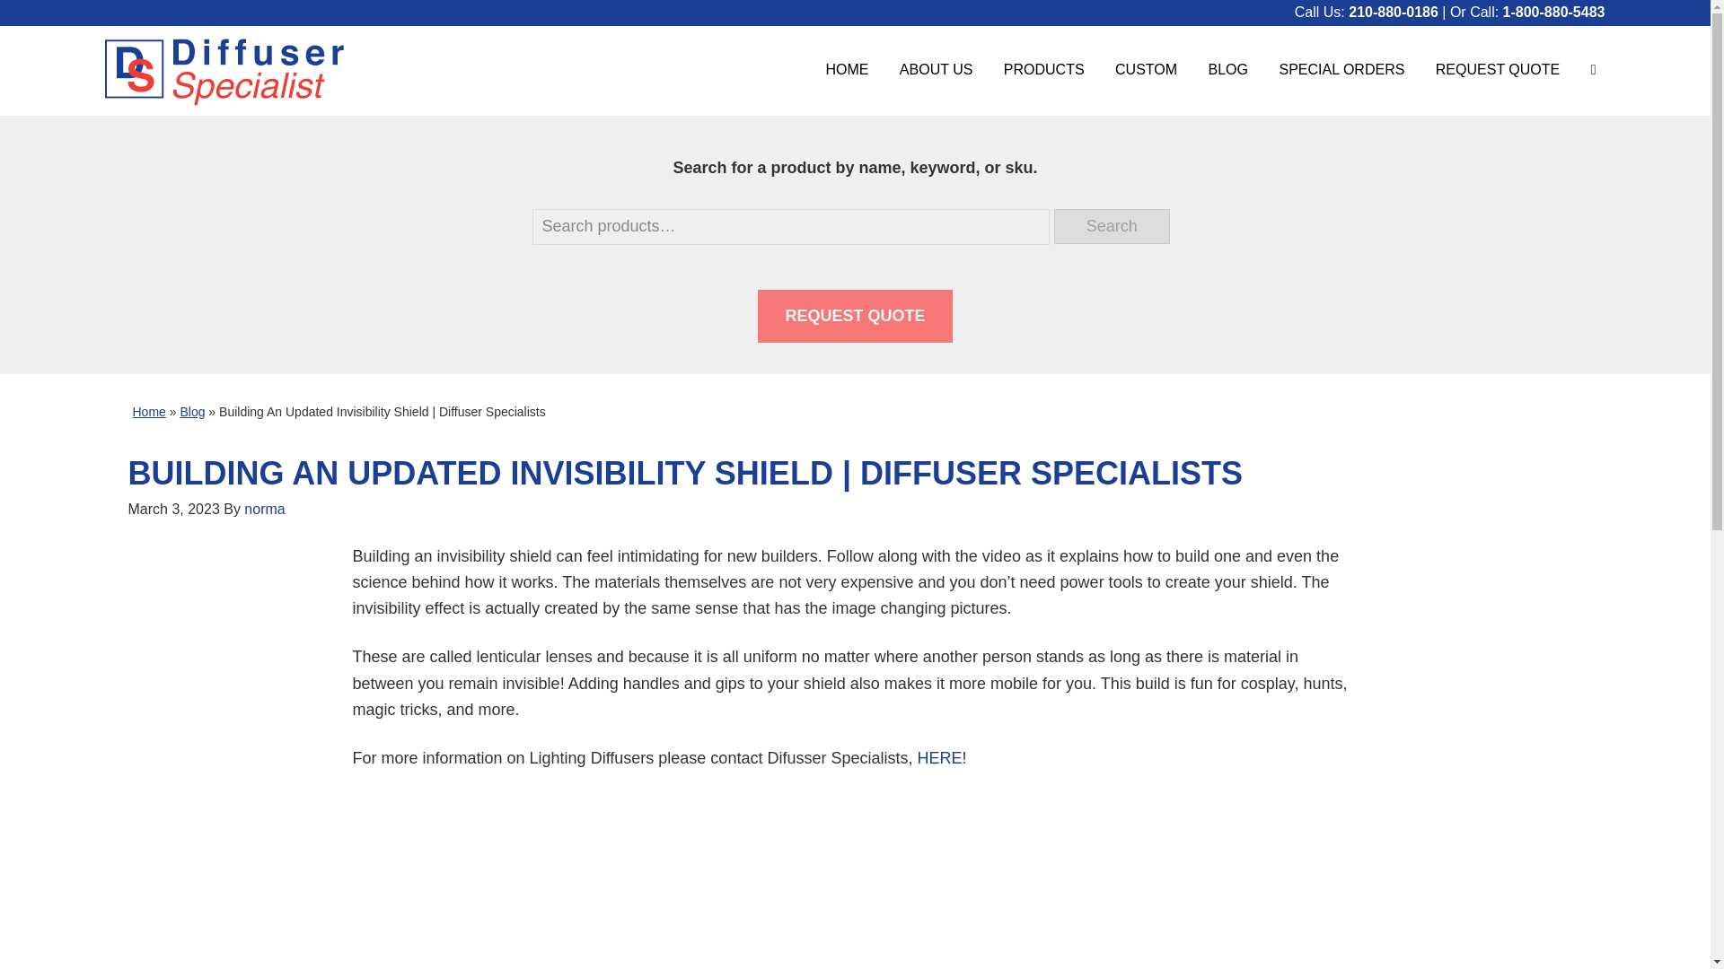 Image resolution: width=1724 pixels, height=969 pixels. Describe the element at coordinates (223, 70) in the screenshot. I see `Diffuser Specialist` at that location.